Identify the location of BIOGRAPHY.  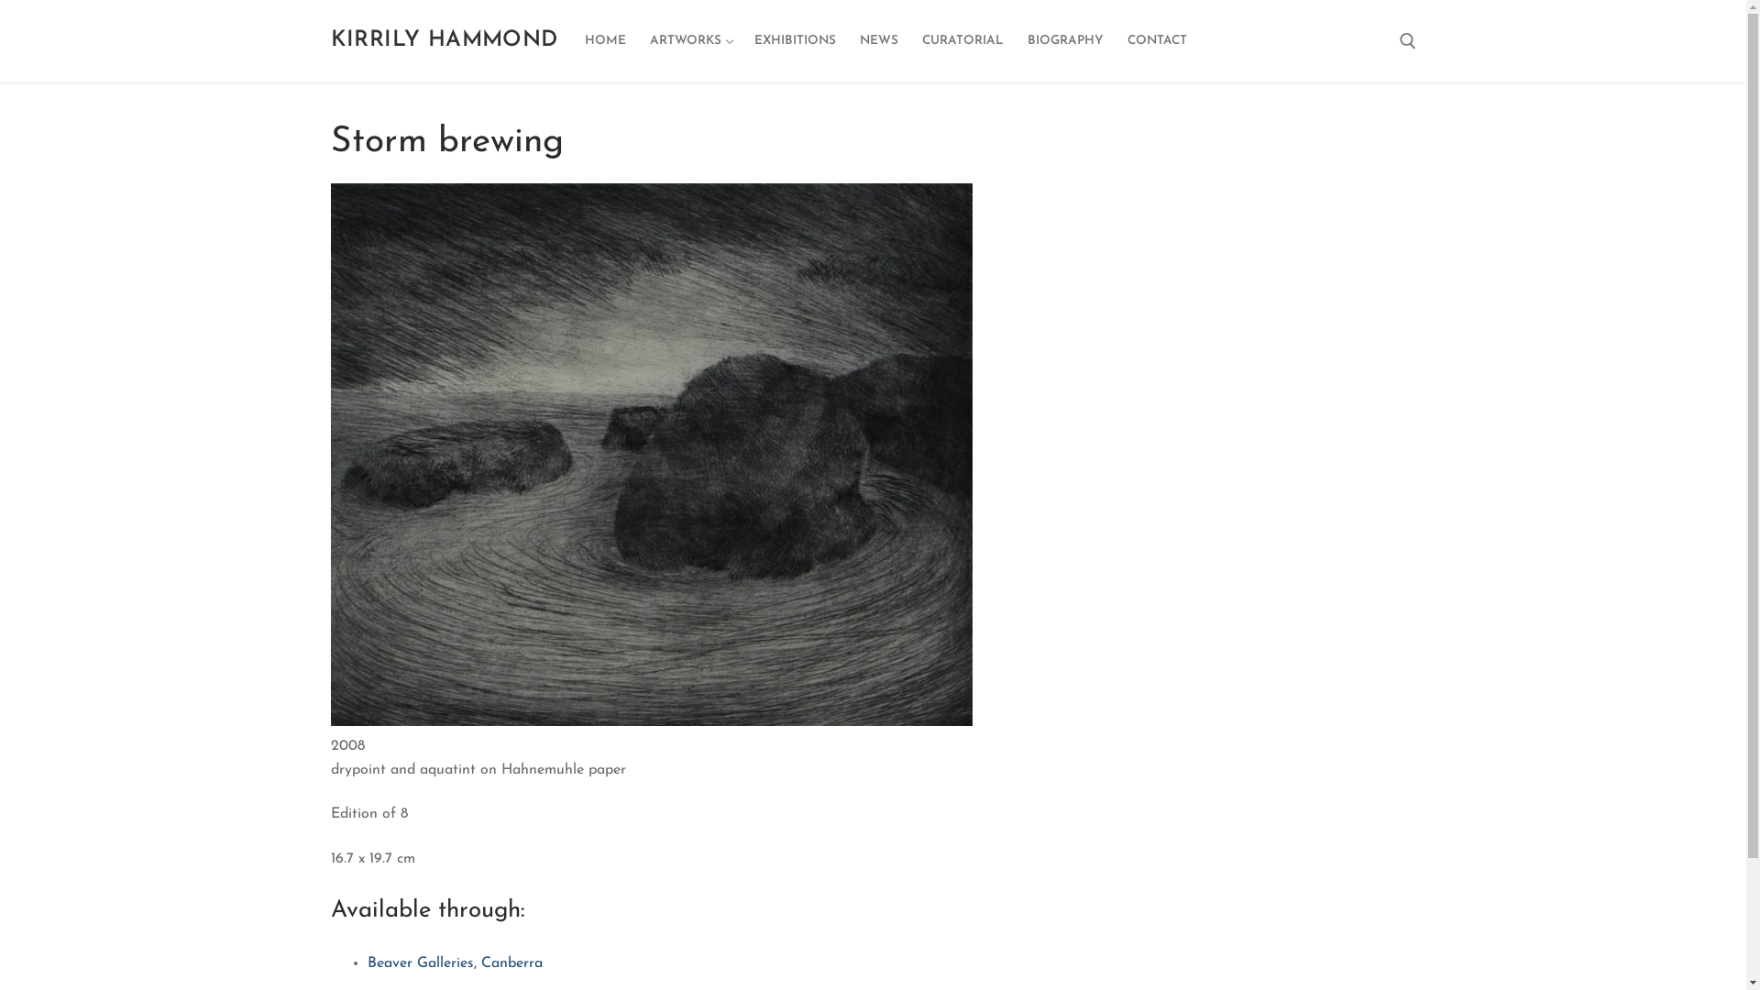
(1065, 41).